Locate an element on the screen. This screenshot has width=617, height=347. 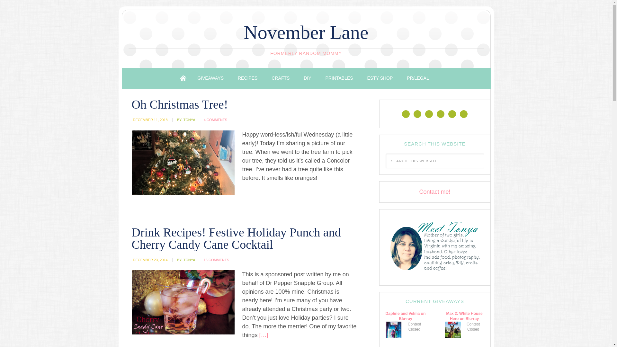
PRINTABLES is located at coordinates (339, 78).